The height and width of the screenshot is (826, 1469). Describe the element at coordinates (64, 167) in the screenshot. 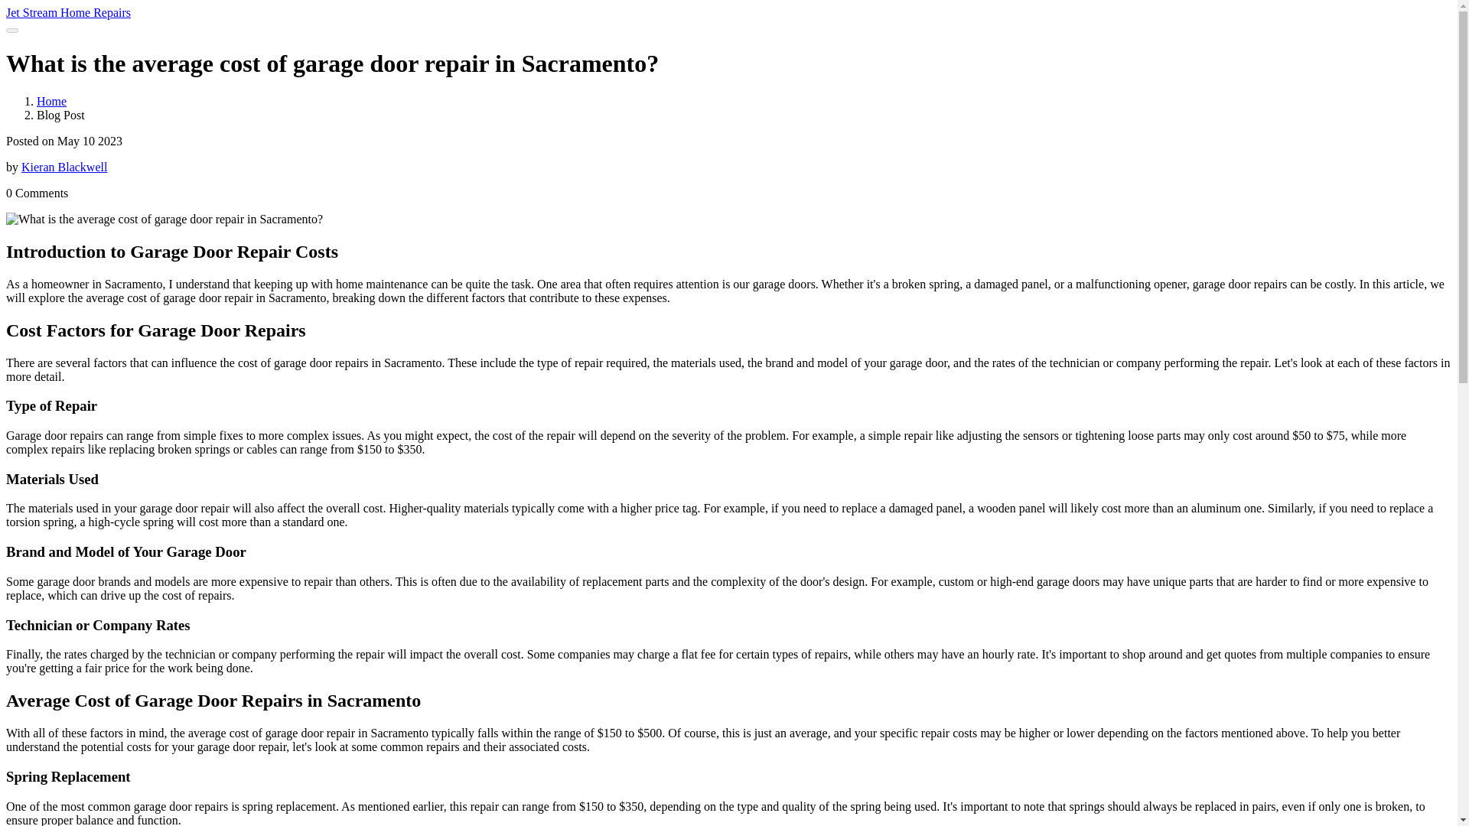

I see `Kieran Blackwell` at that location.